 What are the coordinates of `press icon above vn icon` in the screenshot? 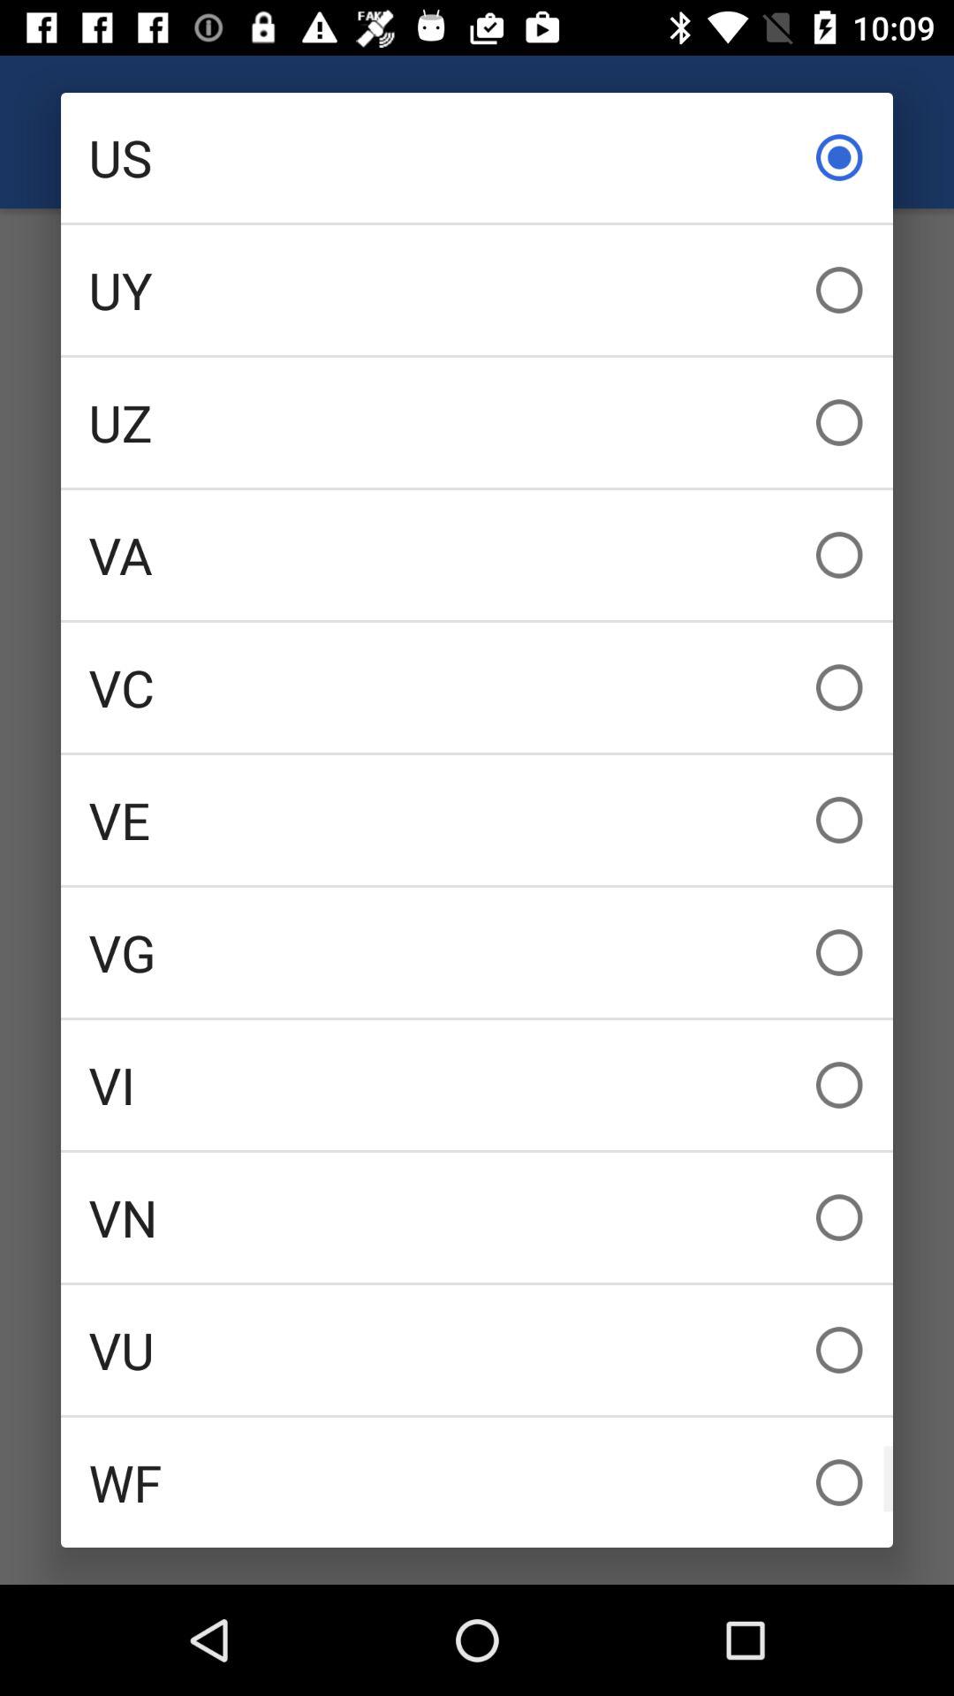 It's located at (477, 1085).